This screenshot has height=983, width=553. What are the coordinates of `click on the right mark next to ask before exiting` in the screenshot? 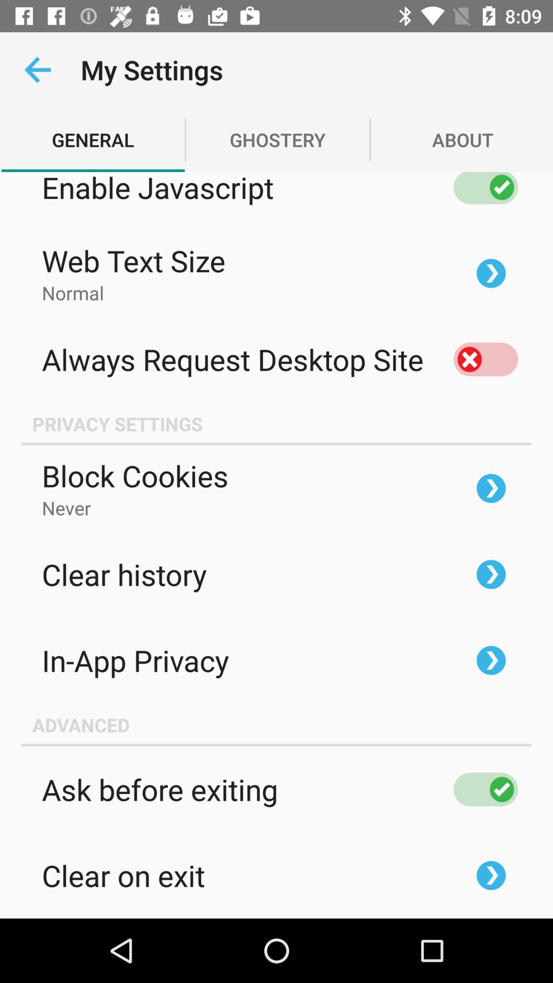 It's located at (485, 789).